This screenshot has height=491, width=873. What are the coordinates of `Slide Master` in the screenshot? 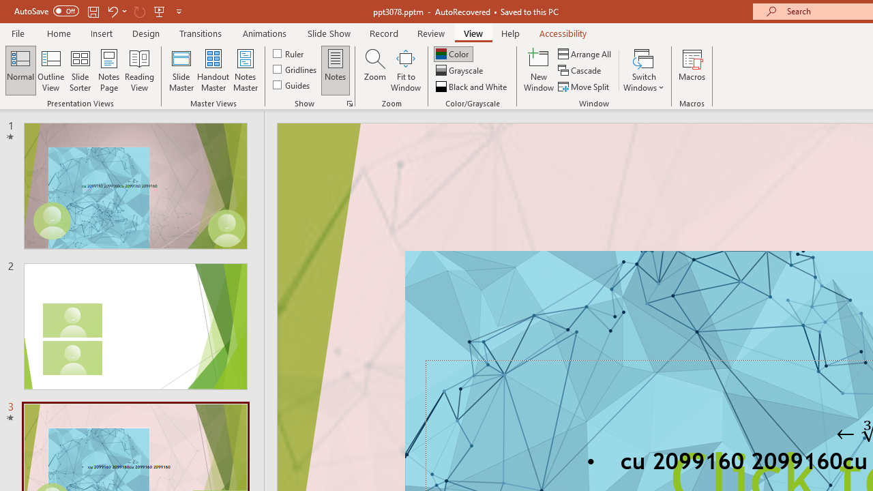 It's located at (181, 70).